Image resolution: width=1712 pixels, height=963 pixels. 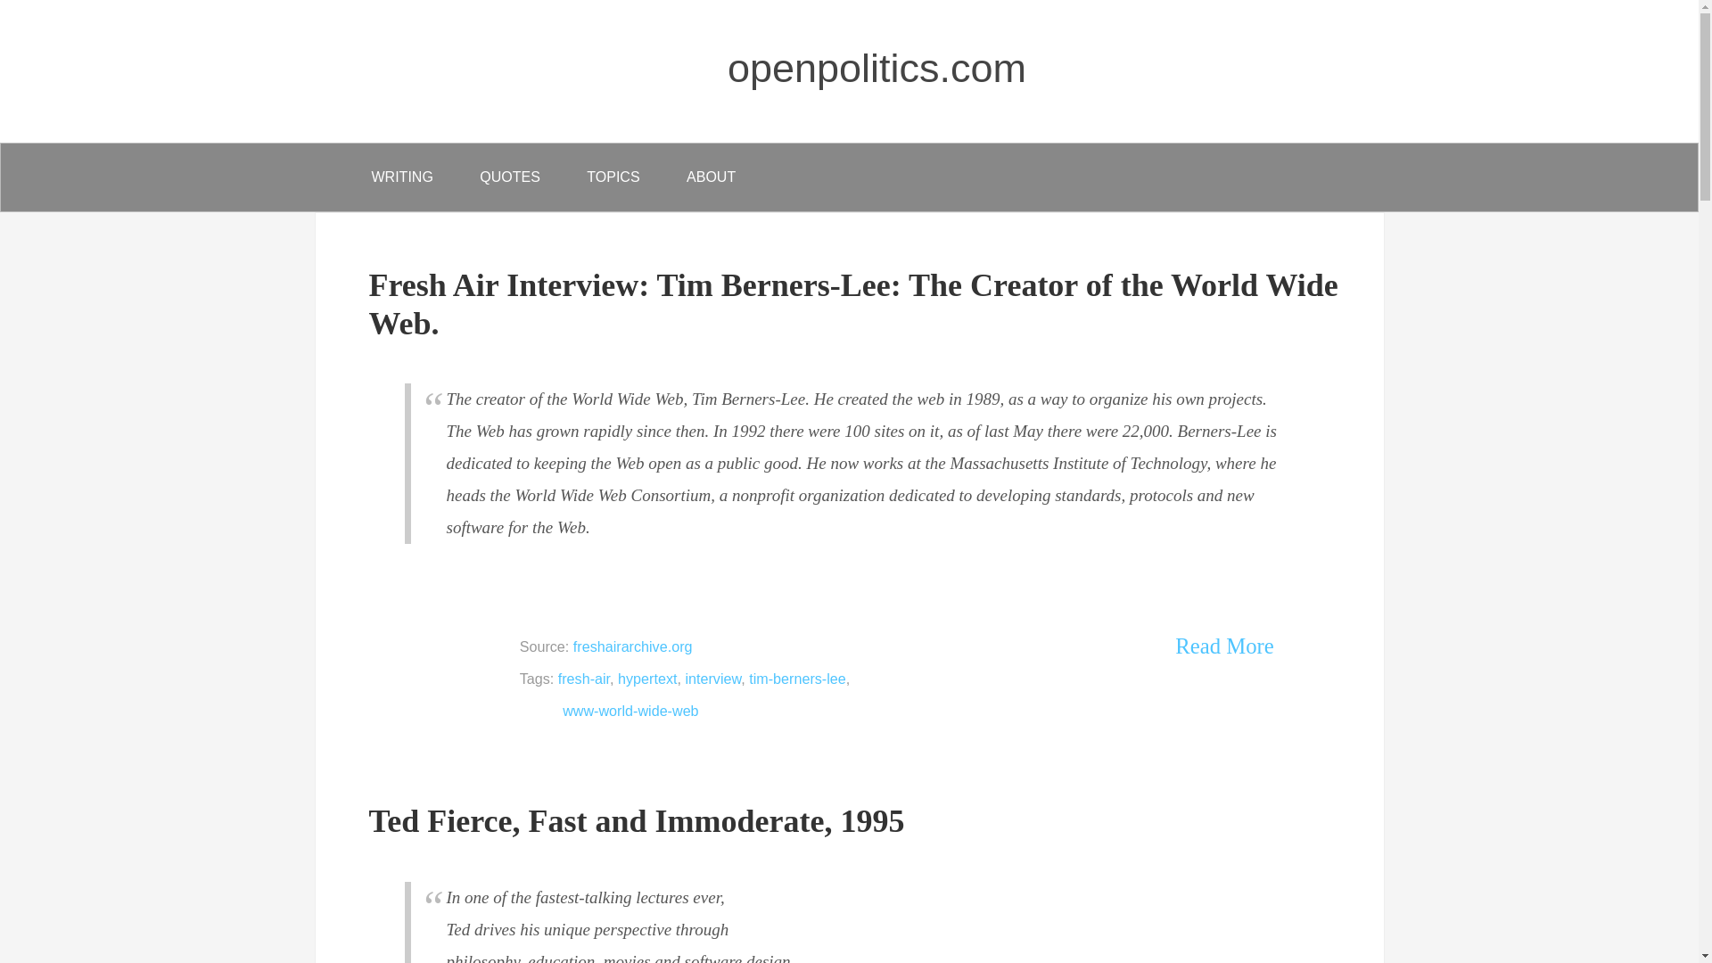 I want to click on WRITING, so click(x=401, y=177).